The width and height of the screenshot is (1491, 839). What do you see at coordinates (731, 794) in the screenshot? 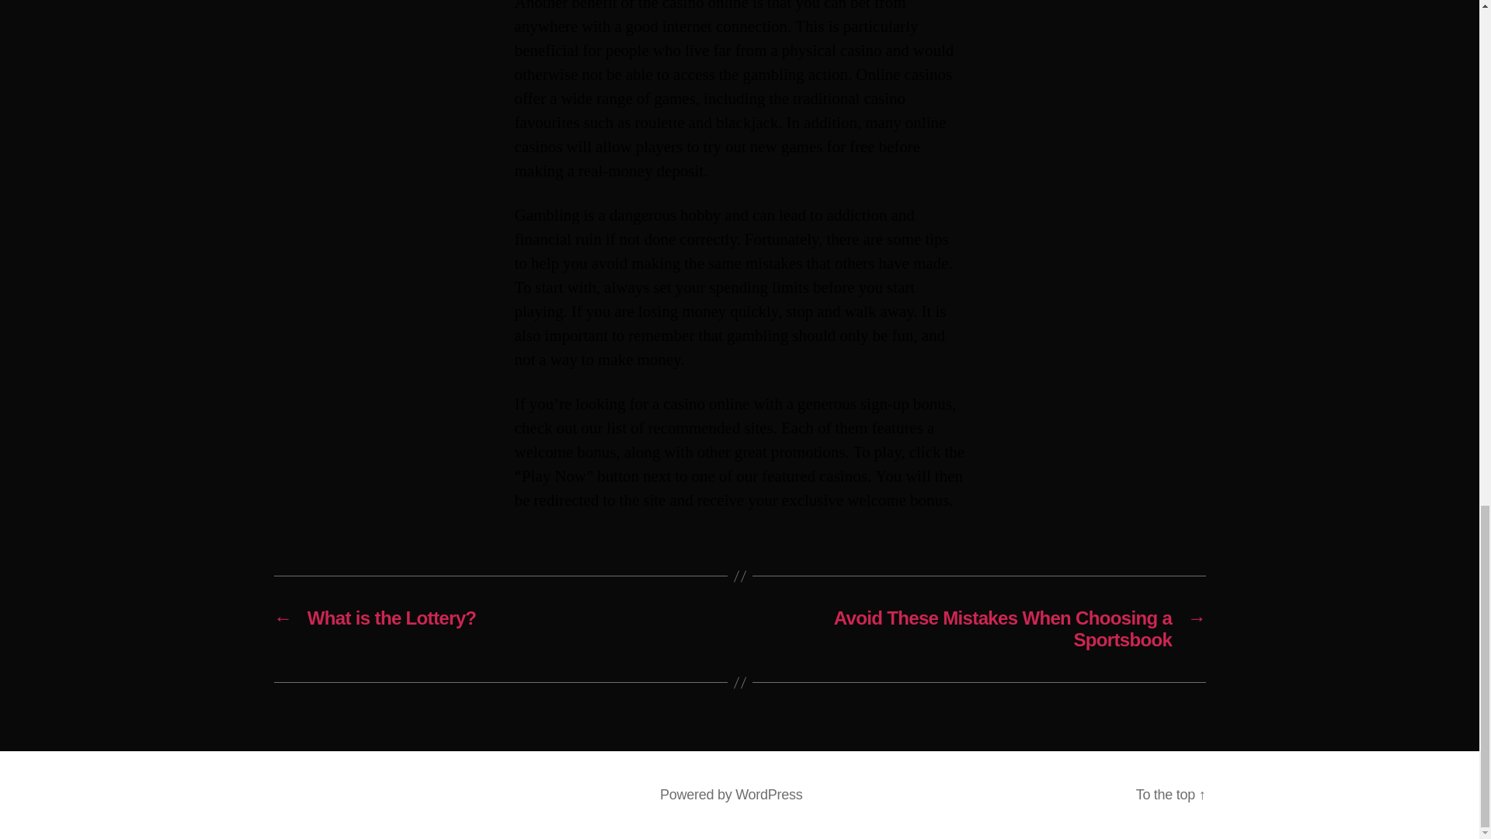
I see `Powered by WordPress` at bounding box center [731, 794].